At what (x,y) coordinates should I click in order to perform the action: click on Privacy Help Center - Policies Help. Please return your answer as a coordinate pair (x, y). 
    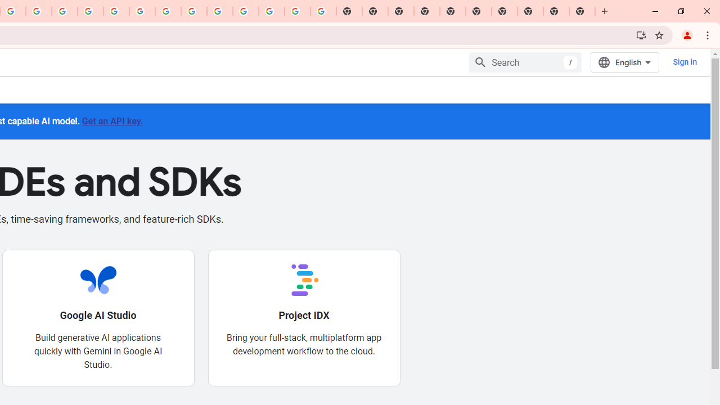
    Looking at the image, I should click on (91, 11).